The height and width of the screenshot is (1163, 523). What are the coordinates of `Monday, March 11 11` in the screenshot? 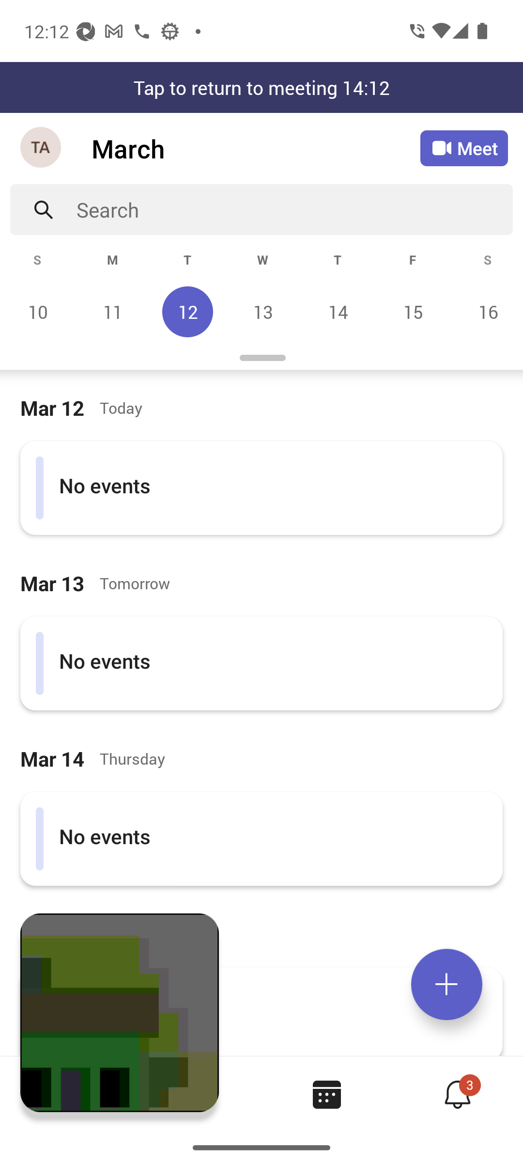 It's located at (112, 312).